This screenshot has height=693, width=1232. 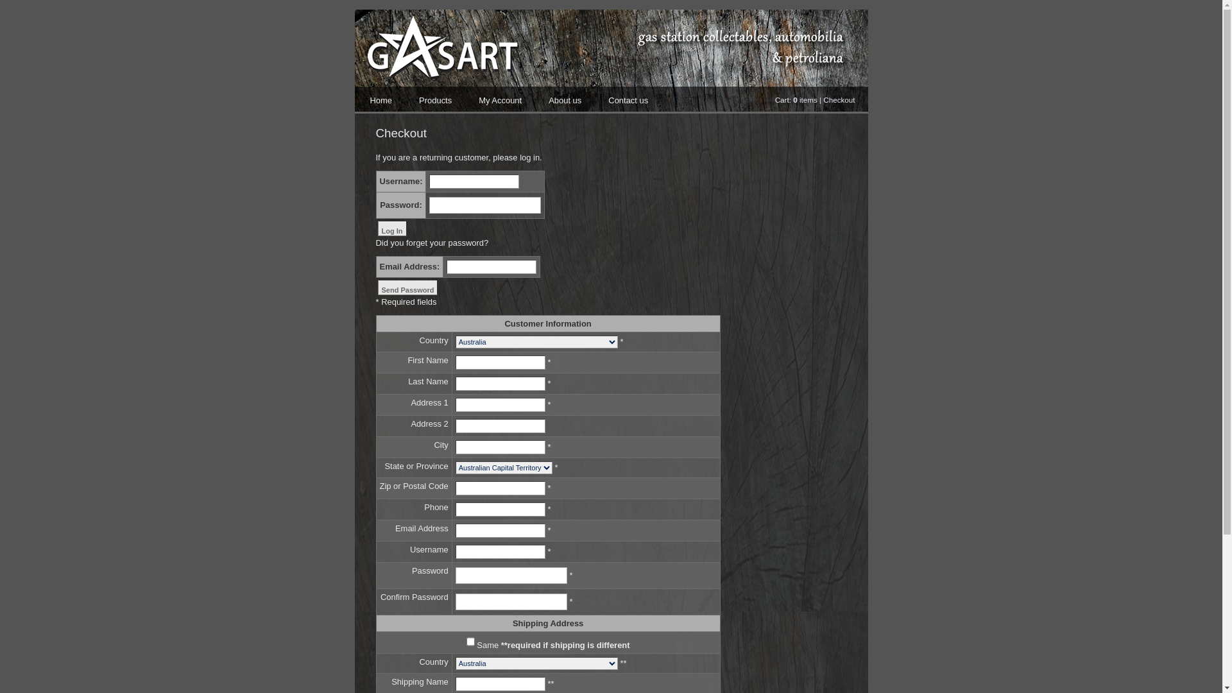 I want to click on Send Password, so click(x=407, y=287).